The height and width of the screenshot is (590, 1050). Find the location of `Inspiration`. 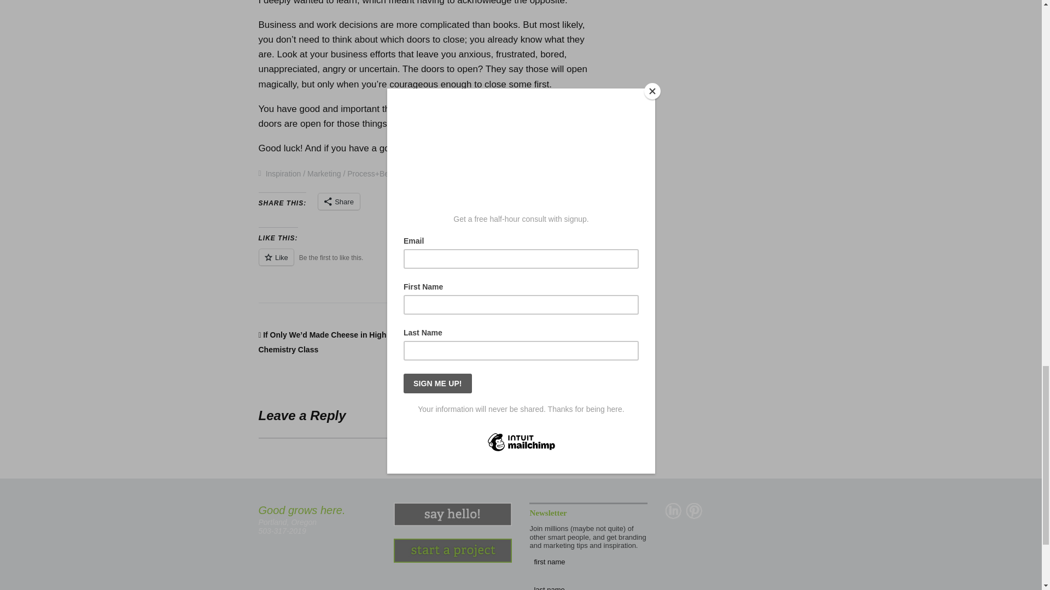

Inspiration is located at coordinates (283, 174).